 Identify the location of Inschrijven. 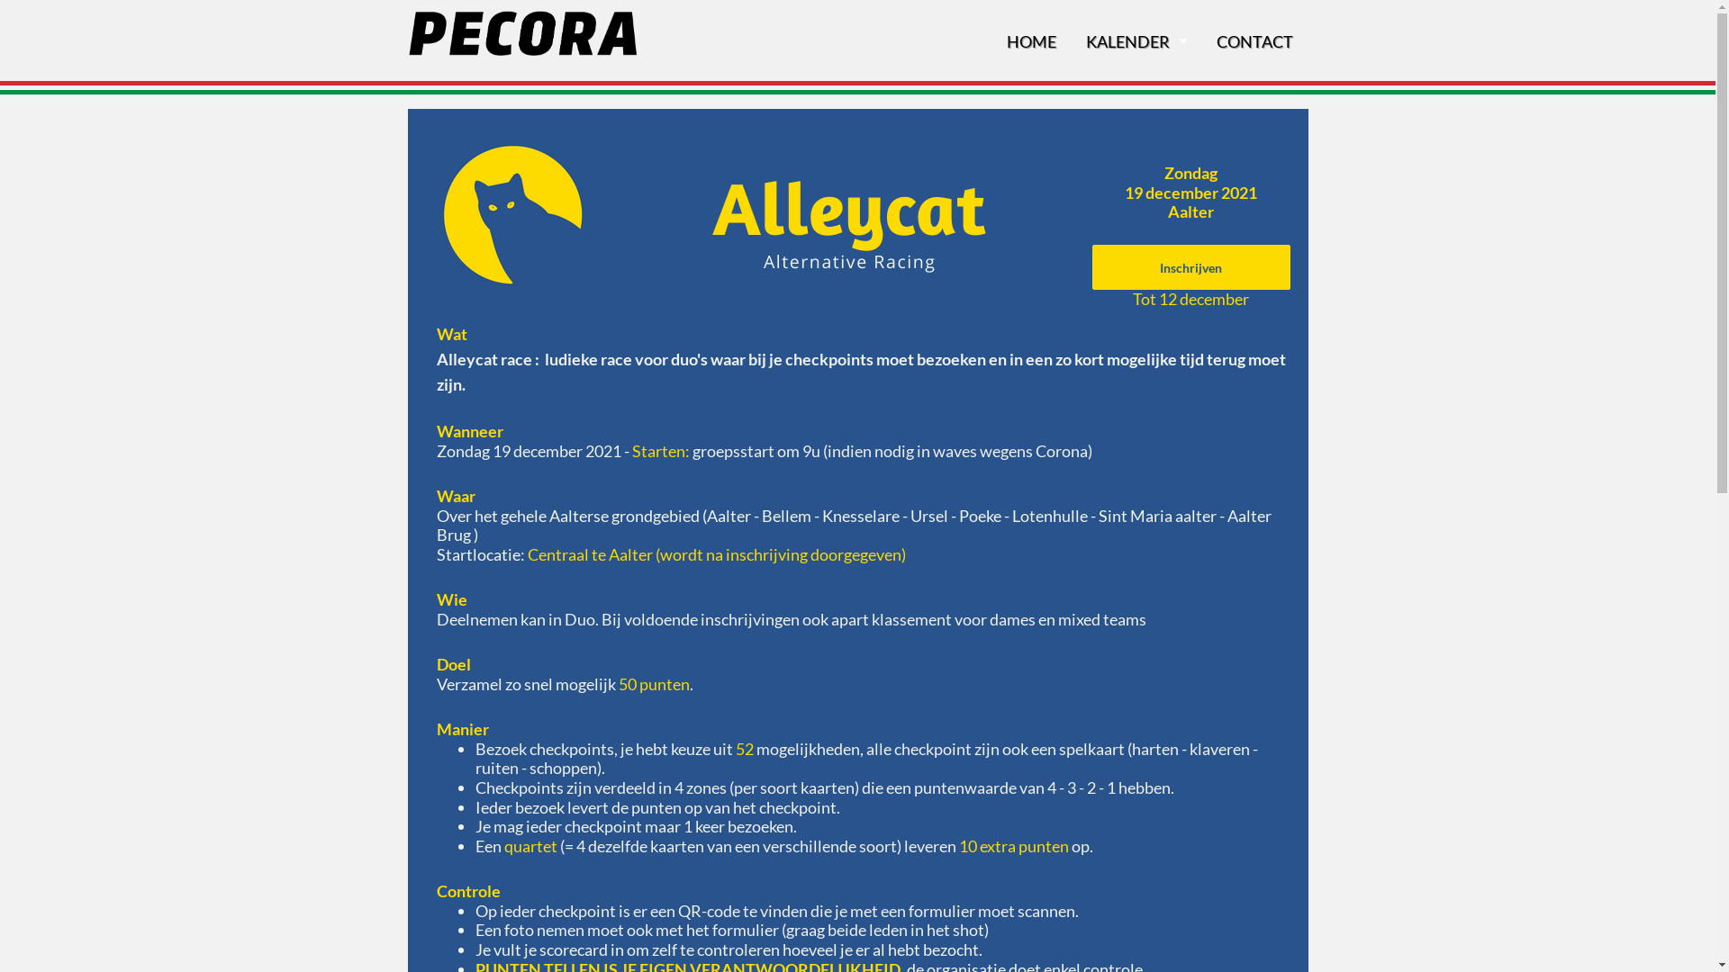
(1191, 267).